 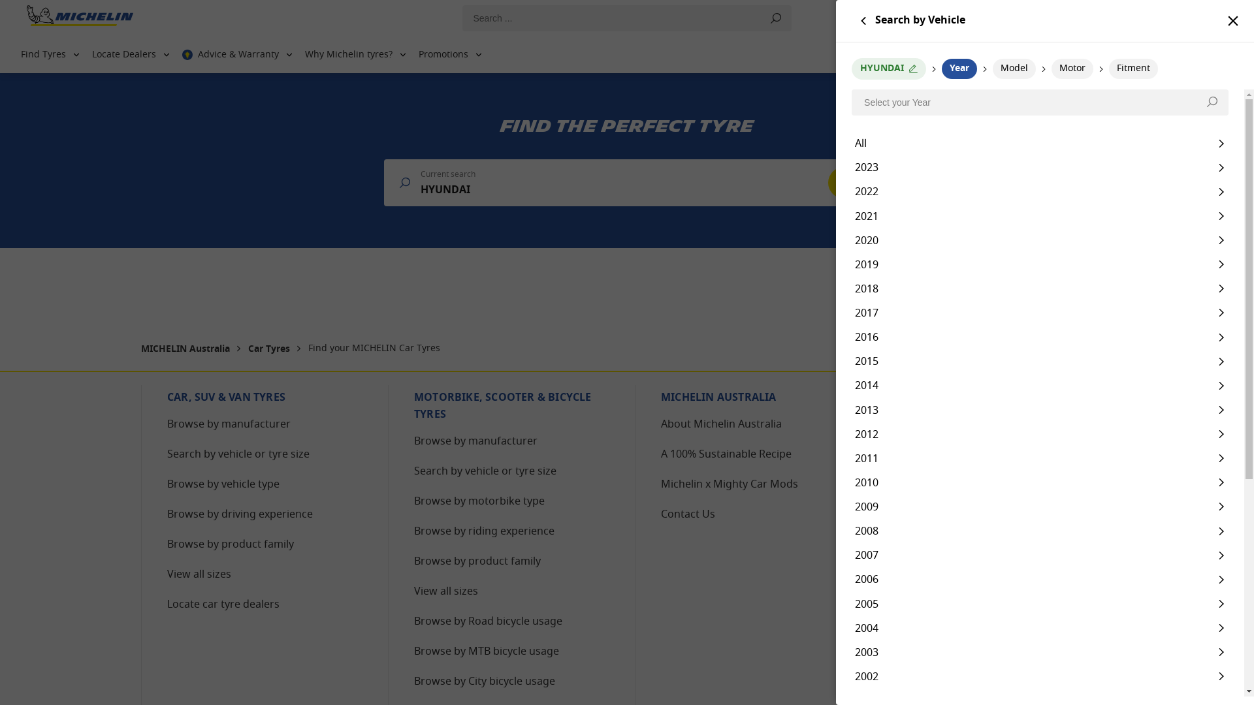 What do you see at coordinates (487, 652) in the screenshot?
I see `Browse by MTB bicycle usage` at bounding box center [487, 652].